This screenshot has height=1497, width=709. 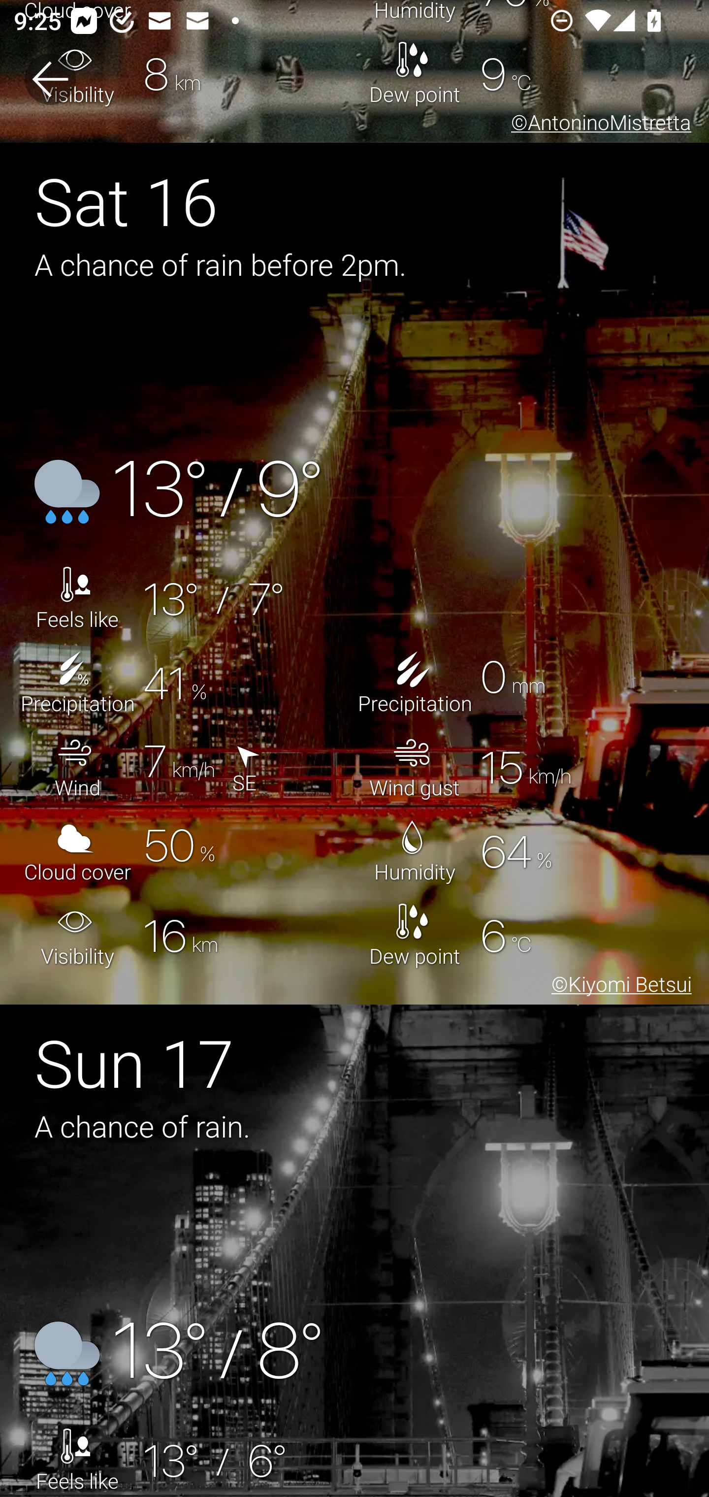 What do you see at coordinates (598, 125) in the screenshot?
I see `©AntoninoMistretta` at bounding box center [598, 125].